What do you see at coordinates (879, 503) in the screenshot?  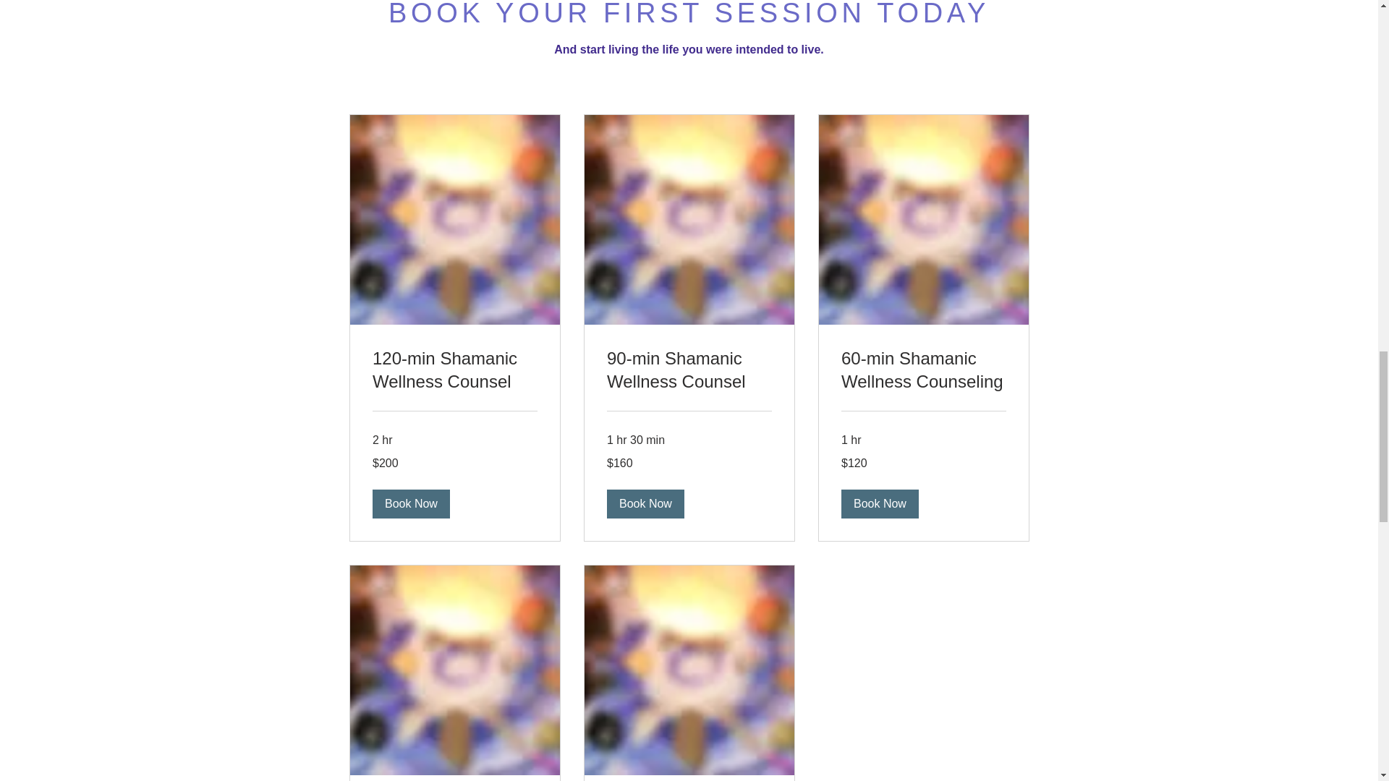 I see `Book Now` at bounding box center [879, 503].